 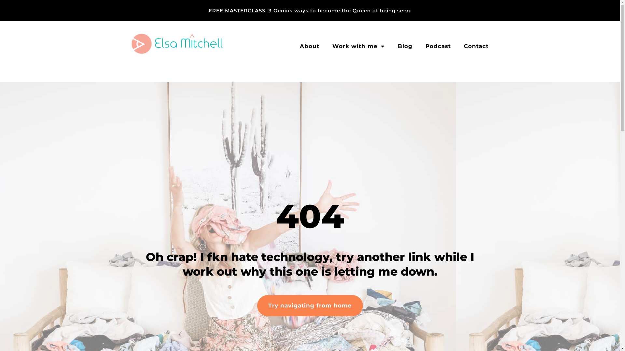 What do you see at coordinates (309, 46) in the screenshot?
I see `About` at bounding box center [309, 46].